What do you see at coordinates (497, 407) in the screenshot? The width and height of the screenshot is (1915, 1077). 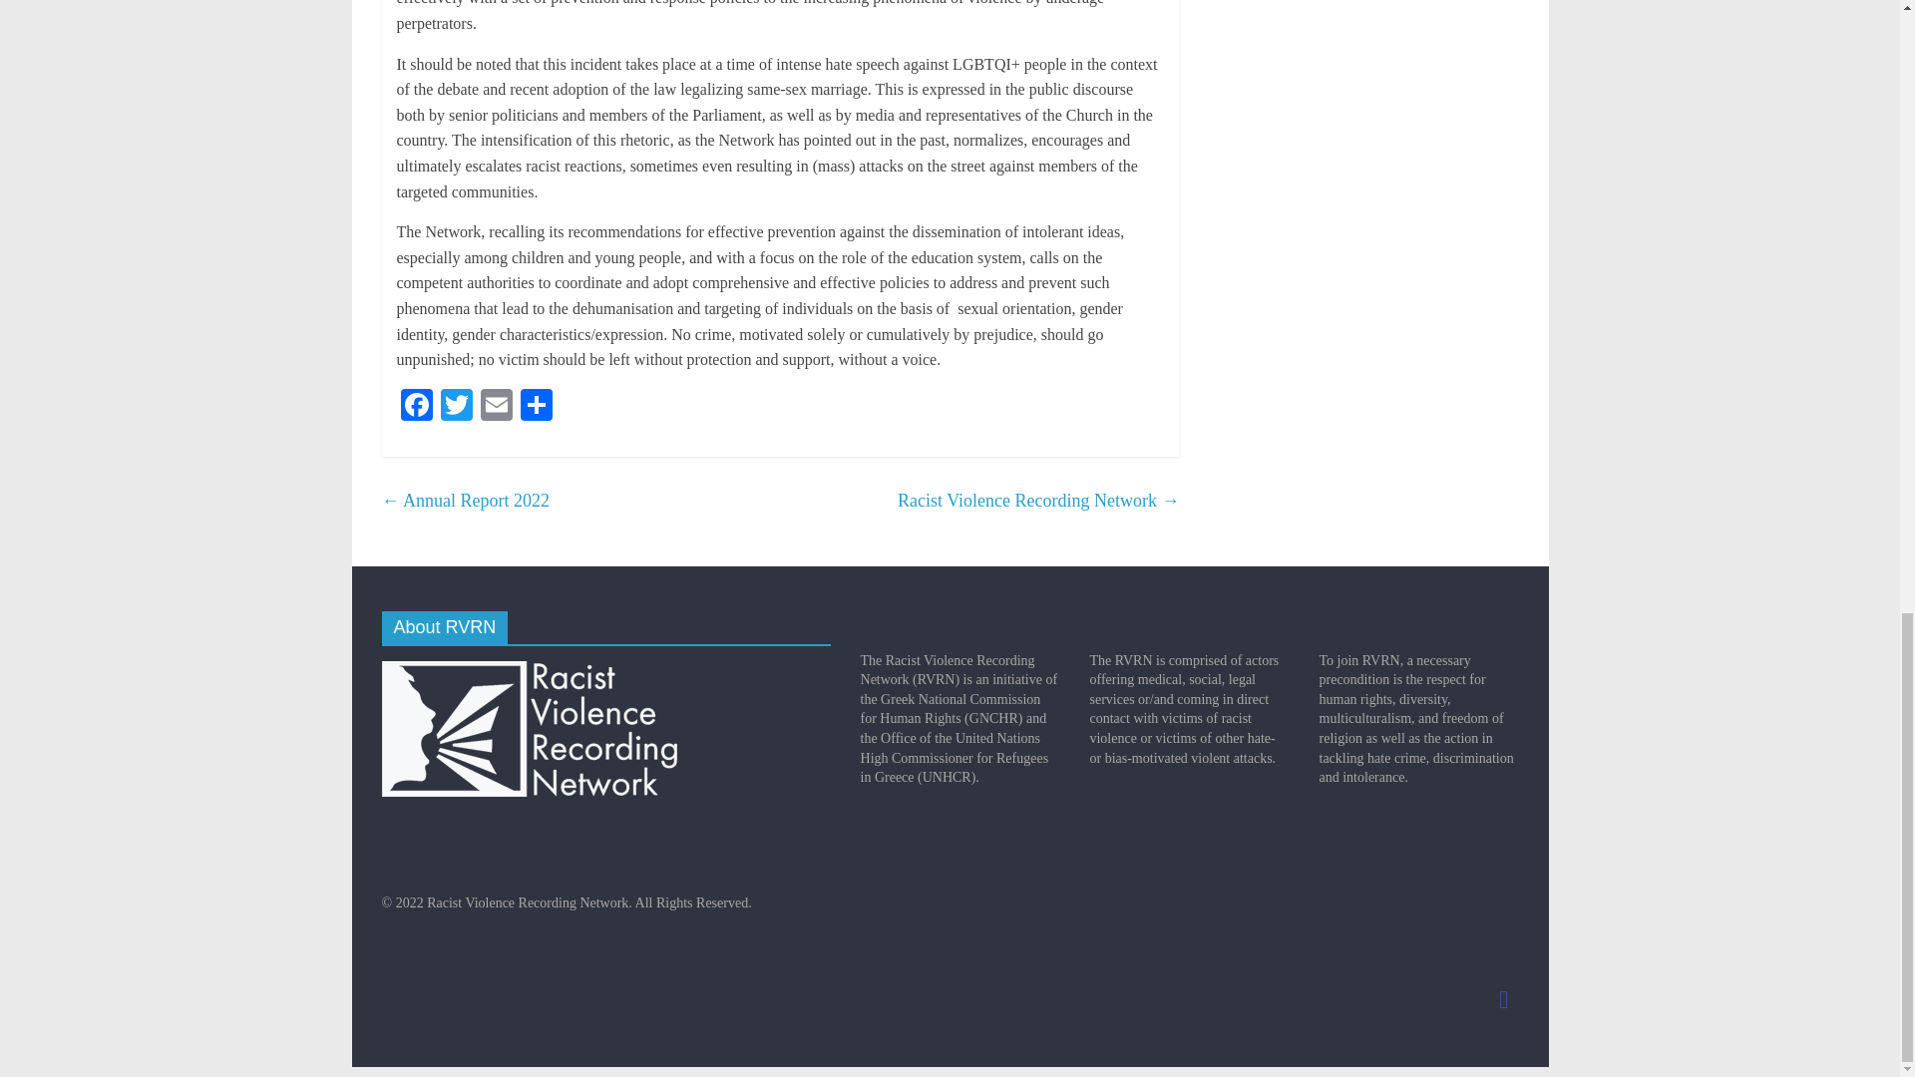 I see `Email` at bounding box center [497, 407].